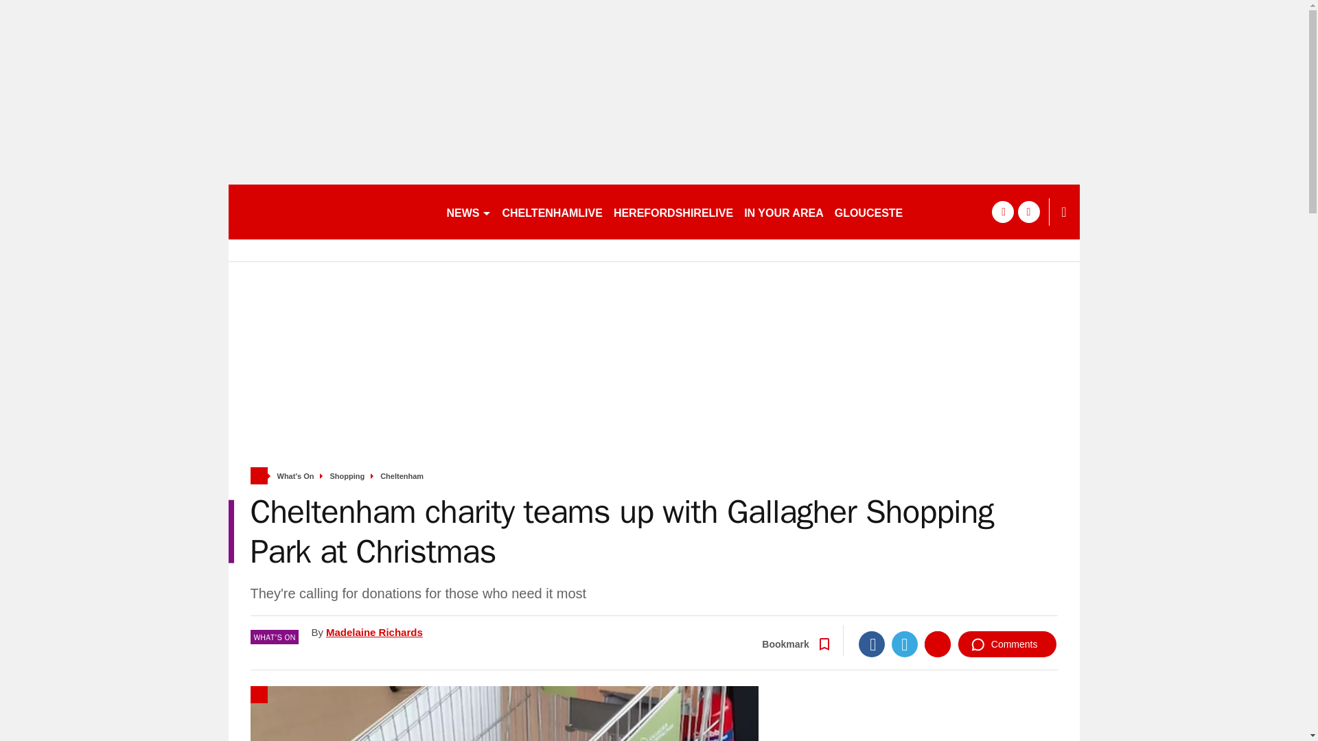 This screenshot has height=741, width=1318. Describe the element at coordinates (1007, 644) in the screenshot. I see `Comments` at that location.